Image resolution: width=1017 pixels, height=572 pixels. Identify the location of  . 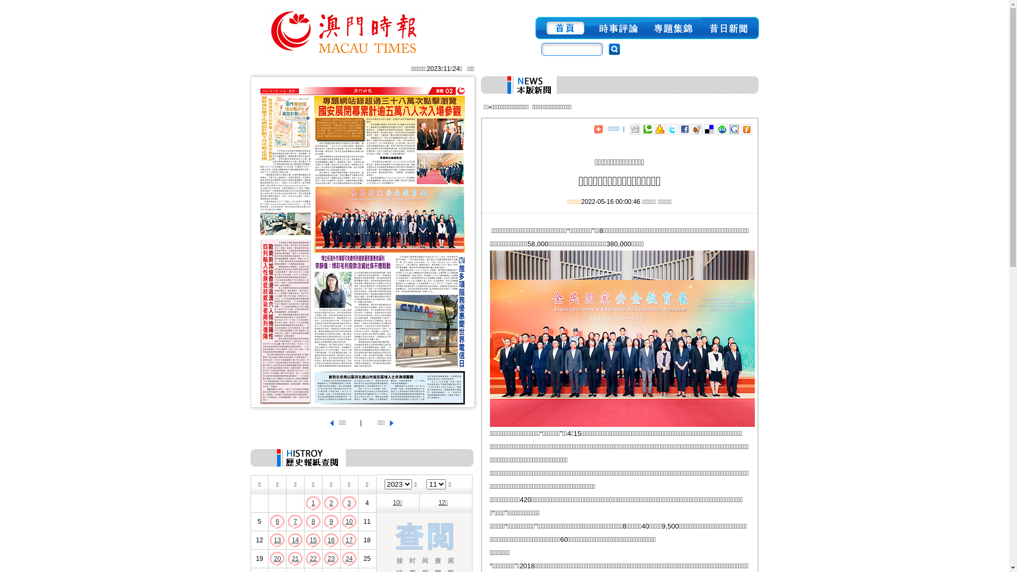
(730, 28).